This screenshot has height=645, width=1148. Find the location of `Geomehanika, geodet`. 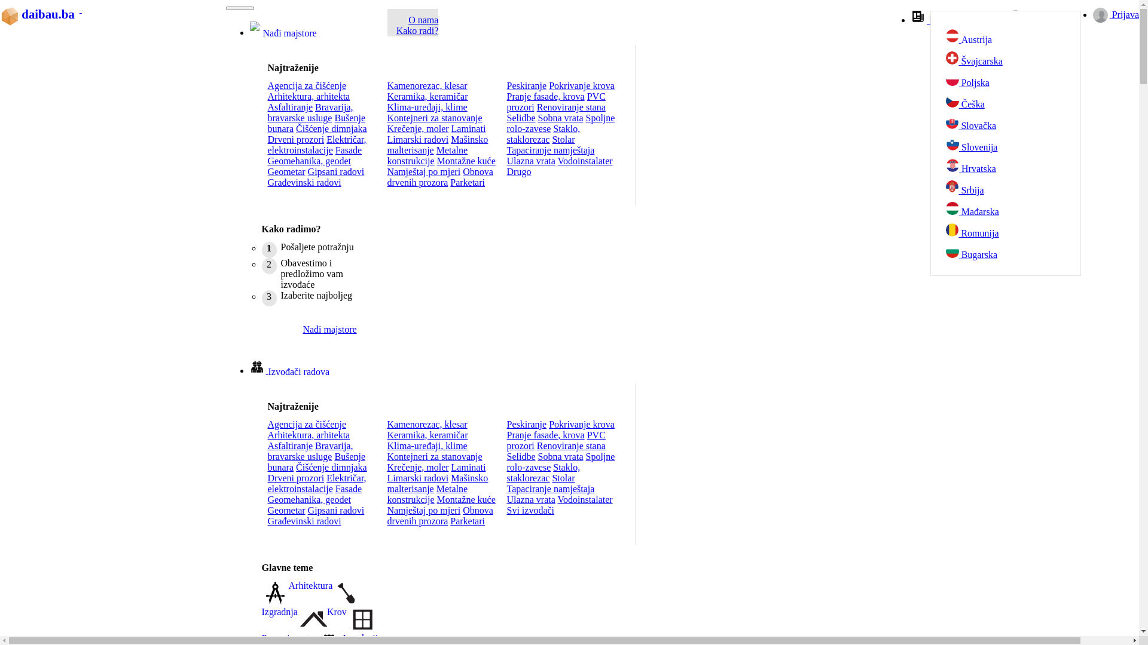

Geomehanika, geodet is located at coordinates (310, 161).